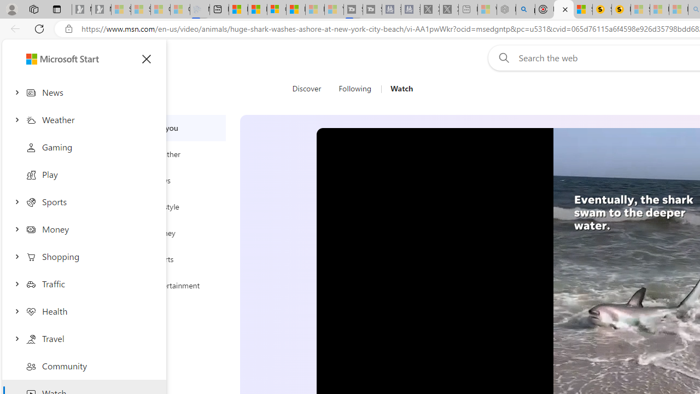 The width and height of the screenshot is (700, 394). What do you see at coordinates (448, 10) in the screenshot?
I see `X - Sleeping` at bounding box center [448, 10].